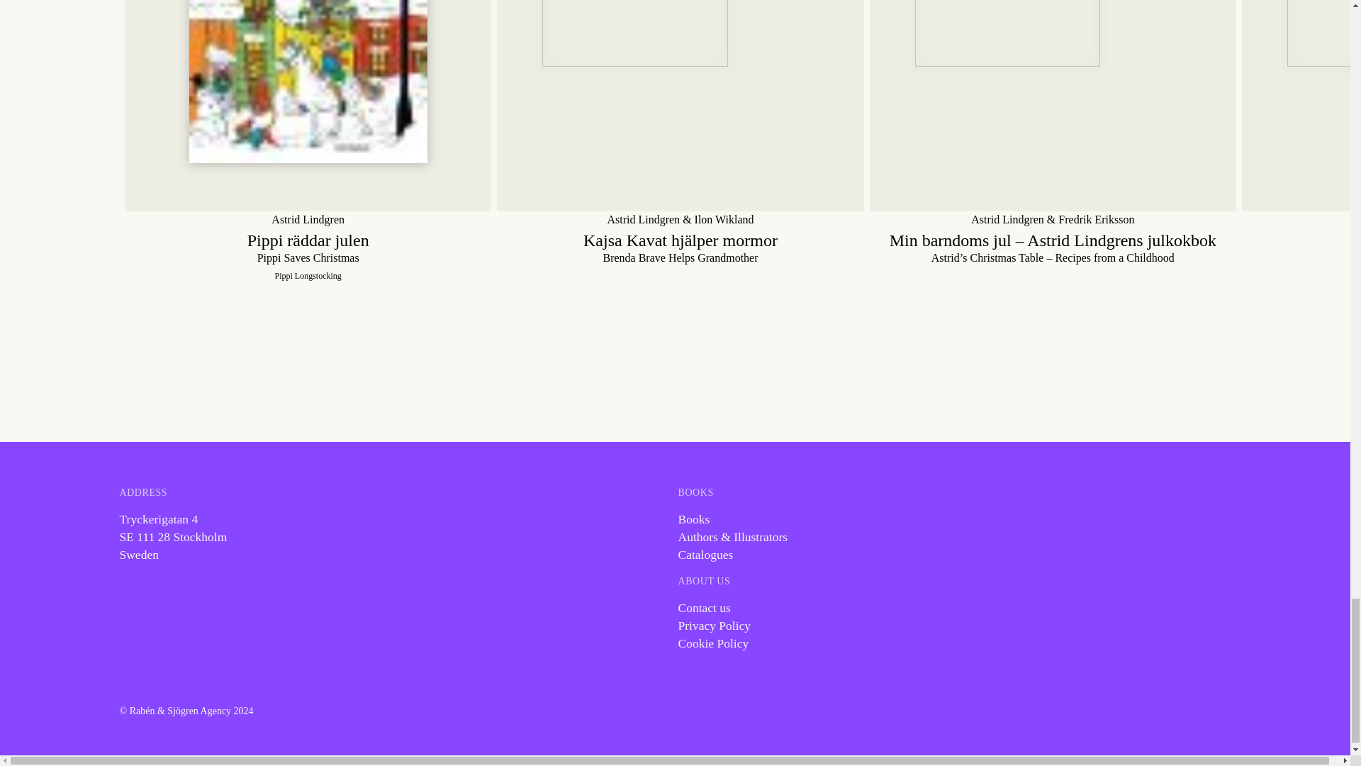 Image resolution: width=1361 pixels, height=766 pixels. I want to click on Pippi Saves Christmas, so click(308, 247).